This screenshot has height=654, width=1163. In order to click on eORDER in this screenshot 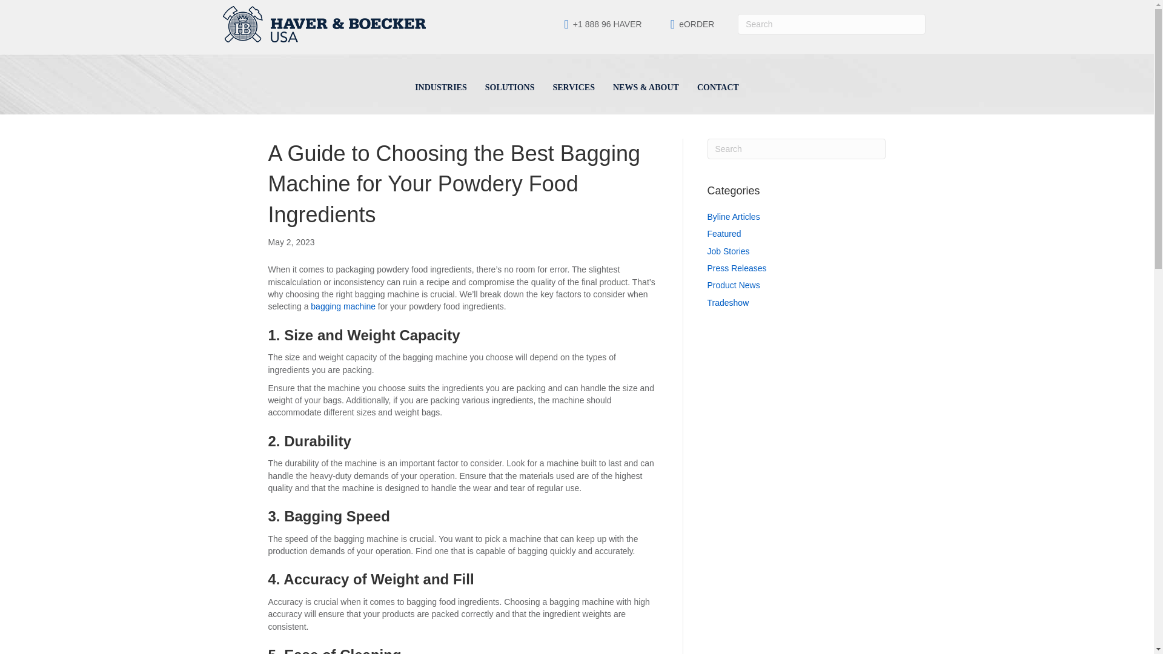, I will do `click(697, 24)`.